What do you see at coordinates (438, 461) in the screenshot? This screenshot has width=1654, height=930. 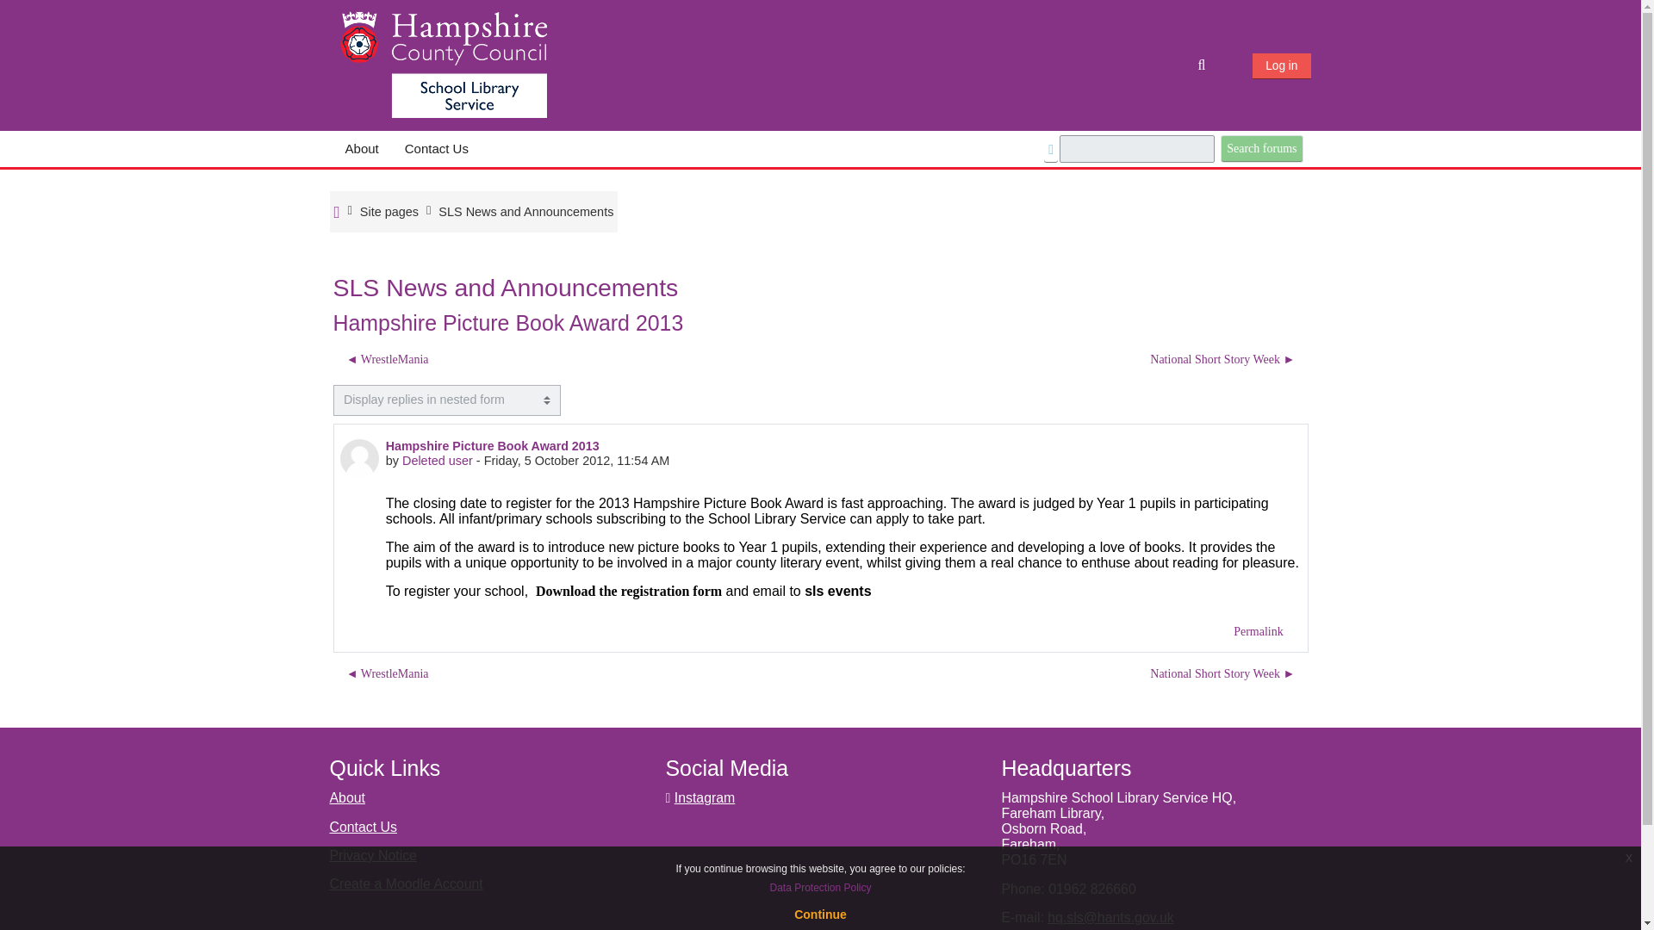 I see `Deleted user` at bounding box center [438, 461].